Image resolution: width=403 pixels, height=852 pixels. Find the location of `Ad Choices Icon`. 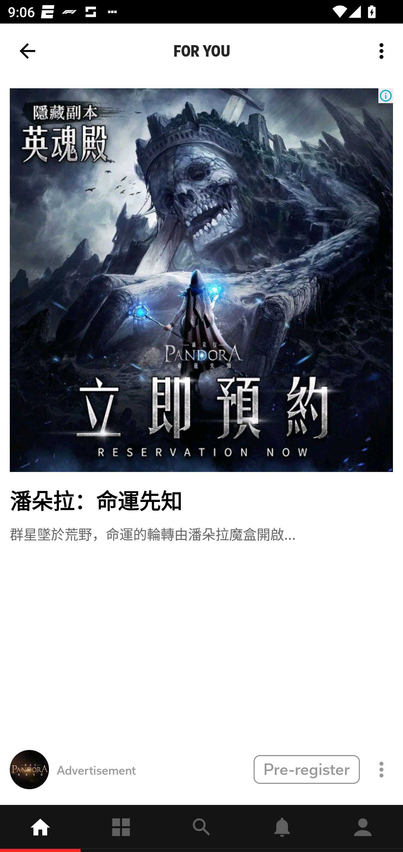

Ad Choices Icon is located at coordinates (386, 96).